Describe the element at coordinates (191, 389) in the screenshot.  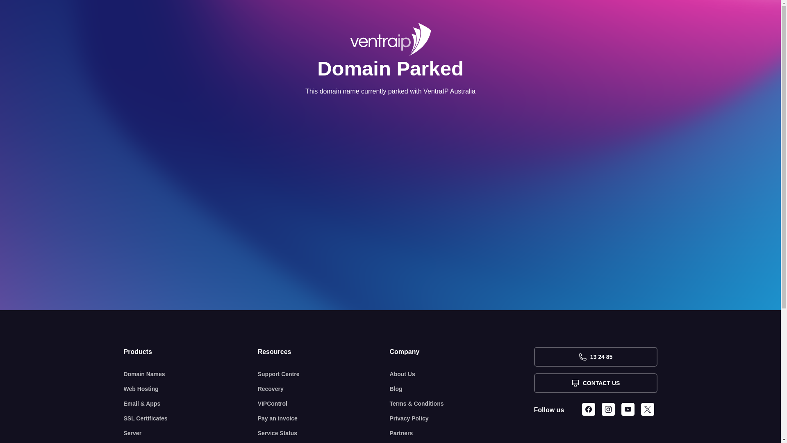
I see `Web Hosting` at that location.